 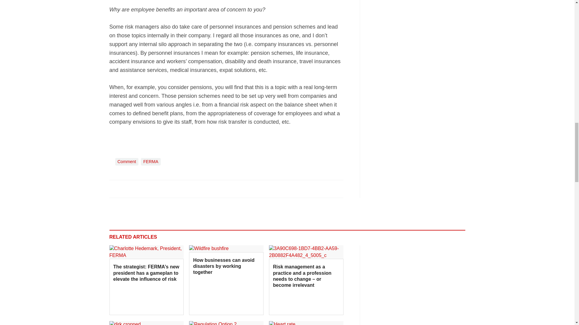 I want to click on Share this on Facebook, so click(x=115, y=188).